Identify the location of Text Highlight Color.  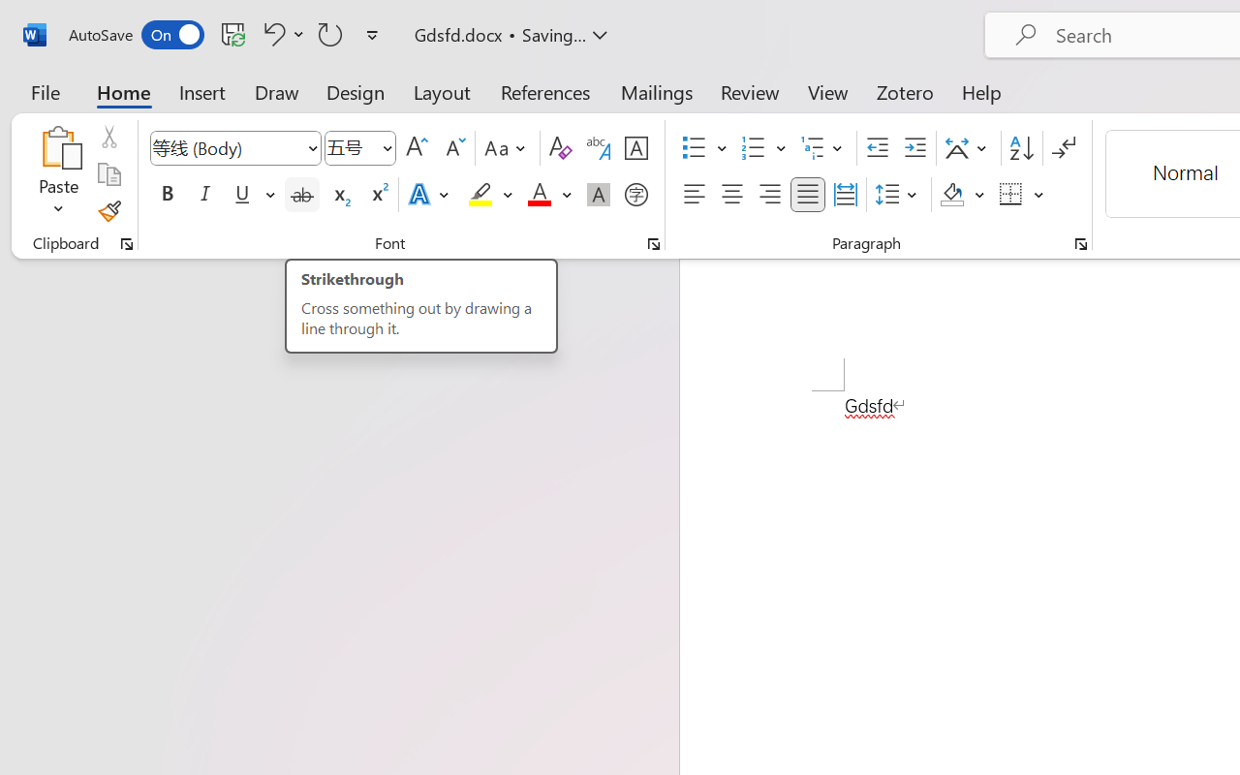
(490, 195).